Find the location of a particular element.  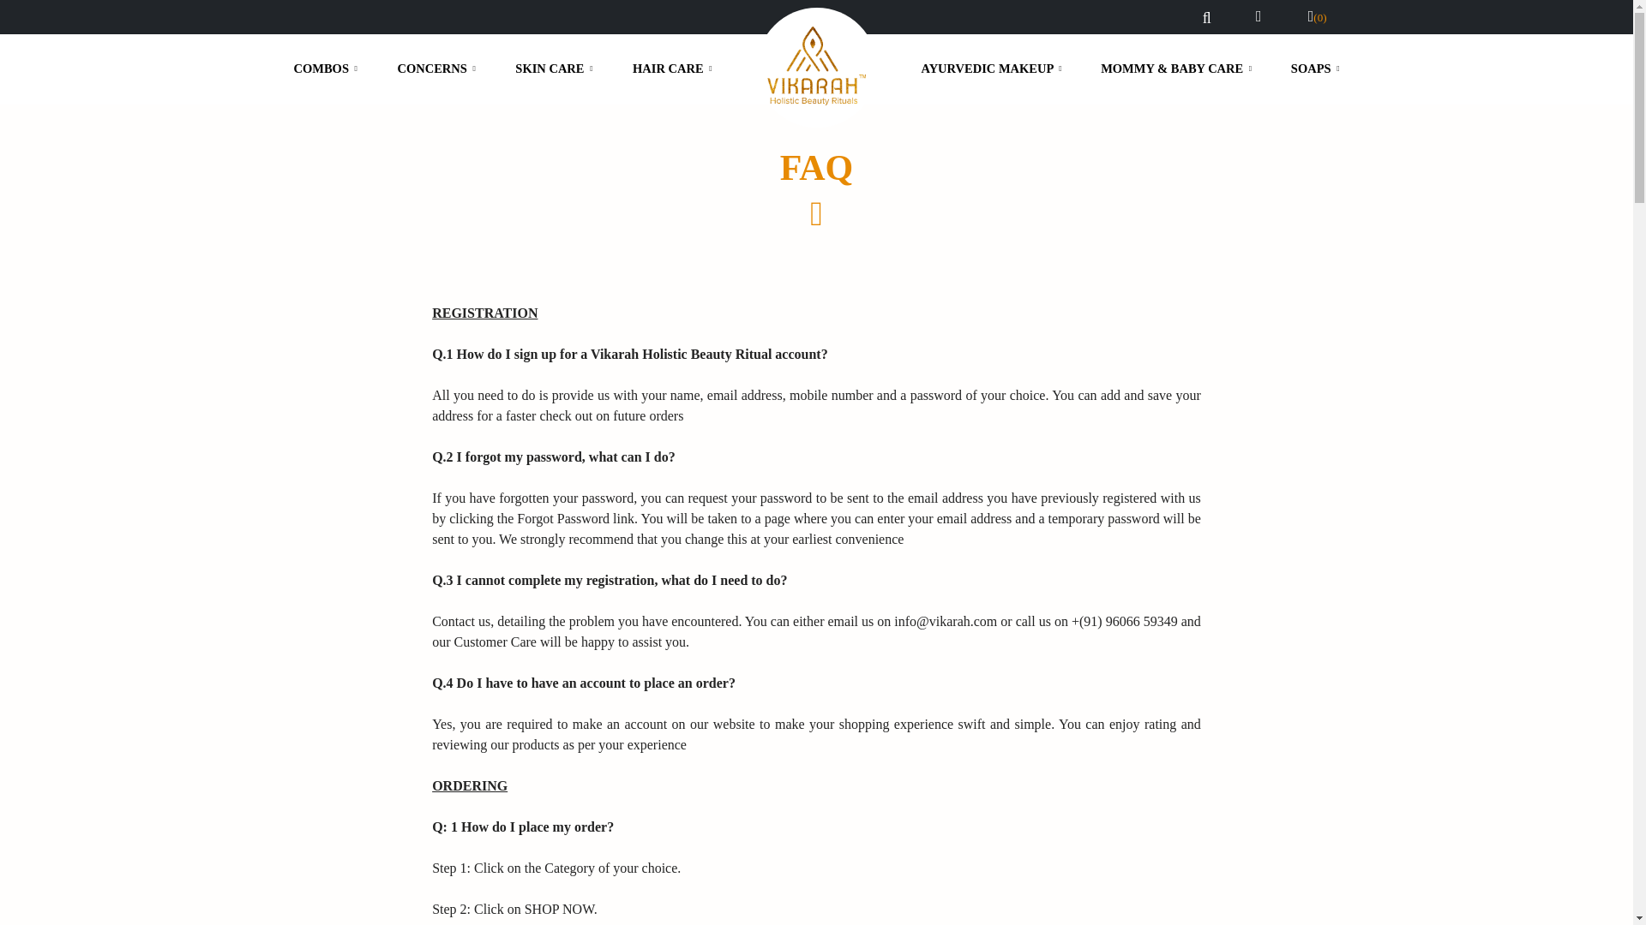

HAIR CARE is located at coordinates (672, 69).